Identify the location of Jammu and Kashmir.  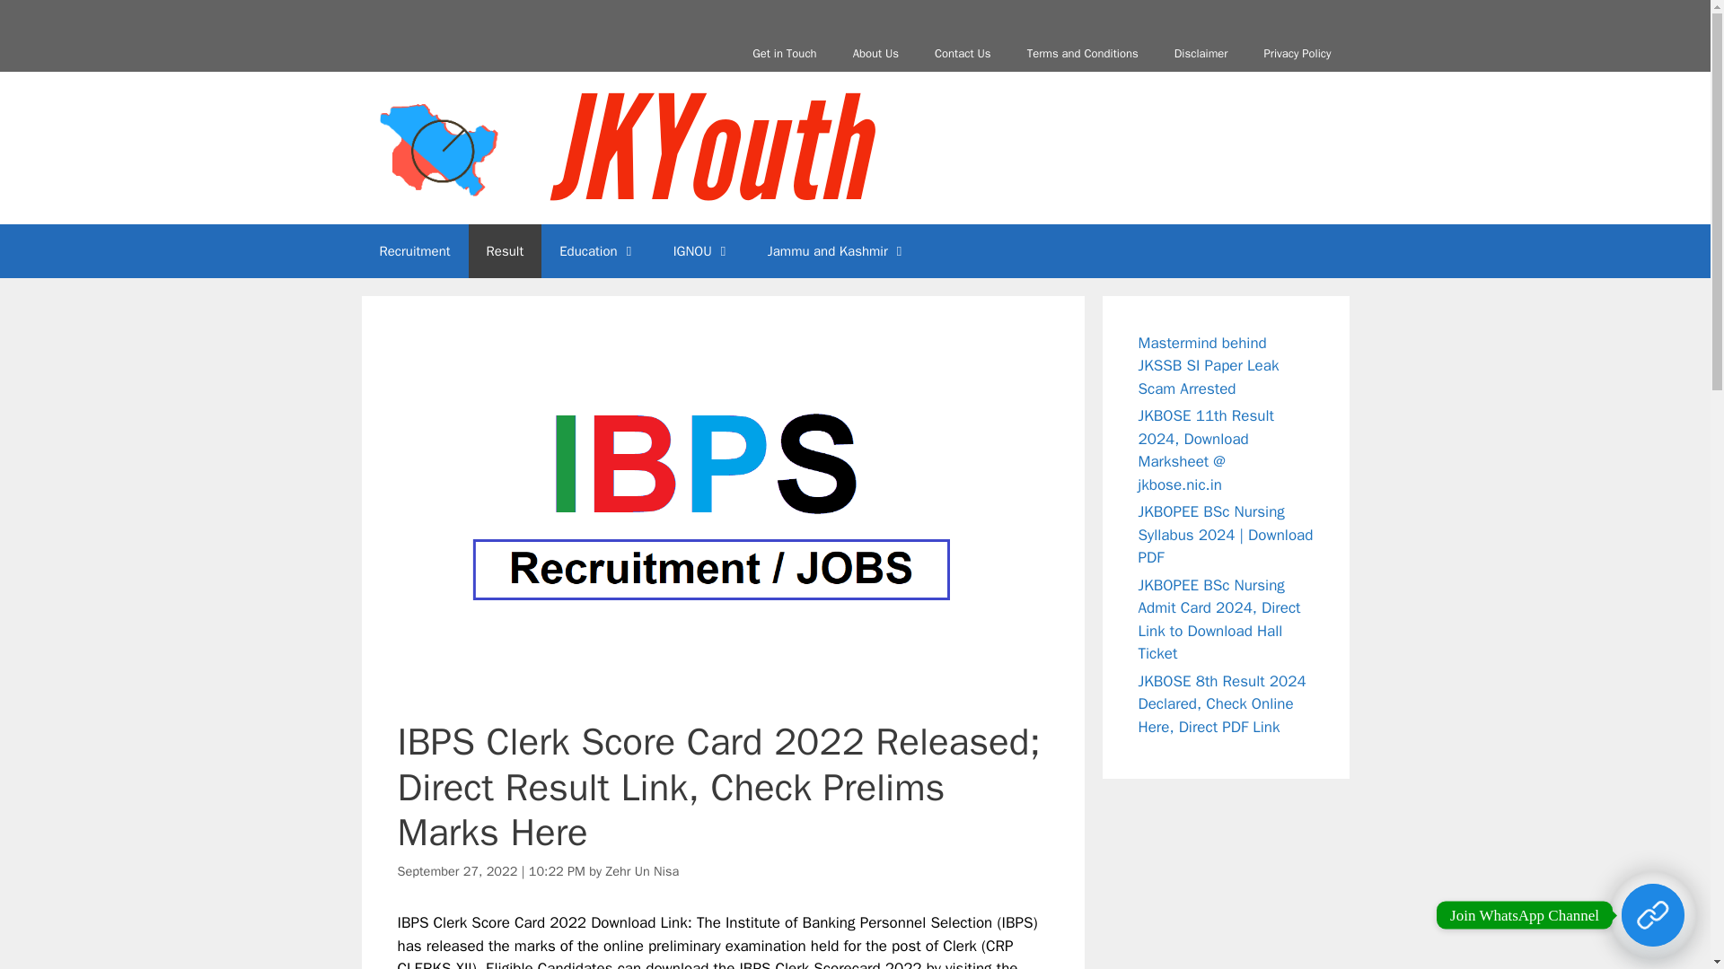
(838, 250).